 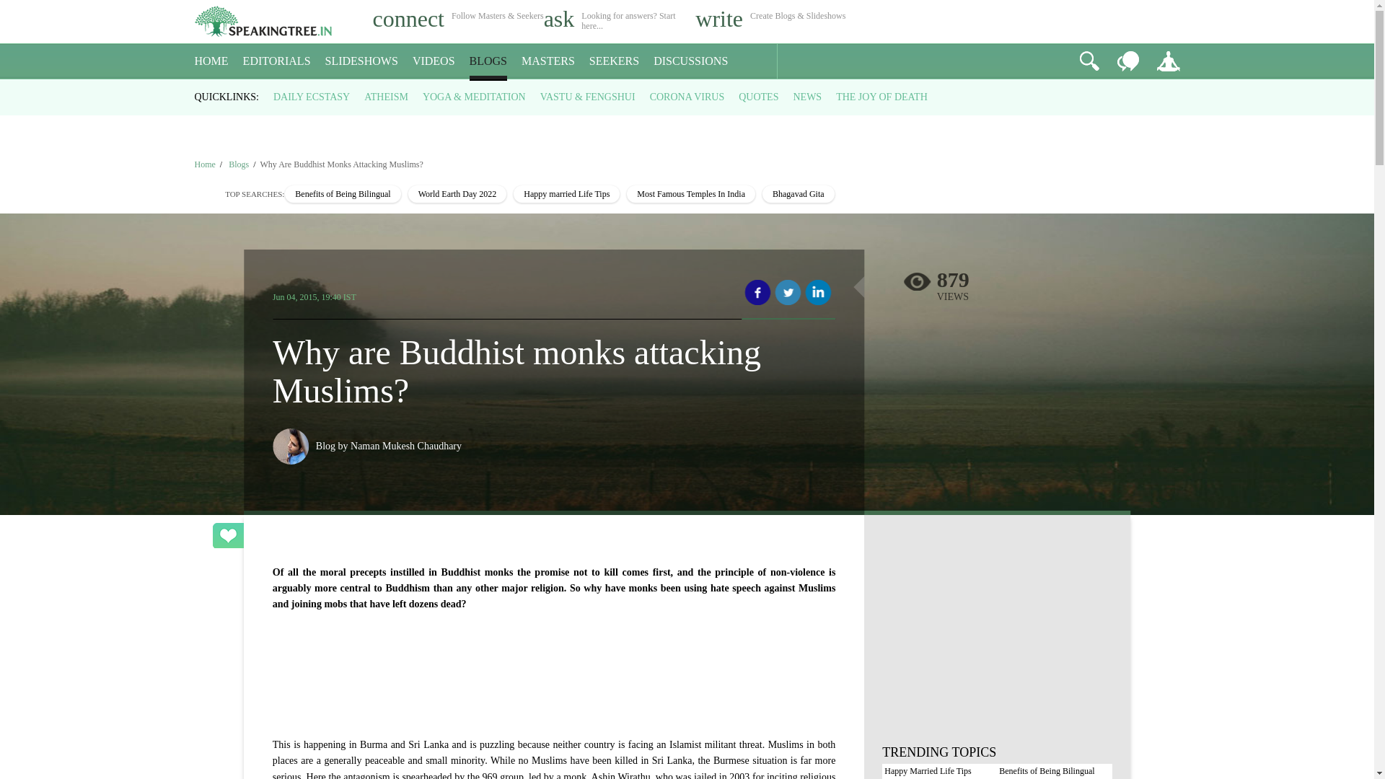 What do you see at coordinates (554, 665) in the screenshot?
I see `3rd party ad content` at bounding box center [554, 665].